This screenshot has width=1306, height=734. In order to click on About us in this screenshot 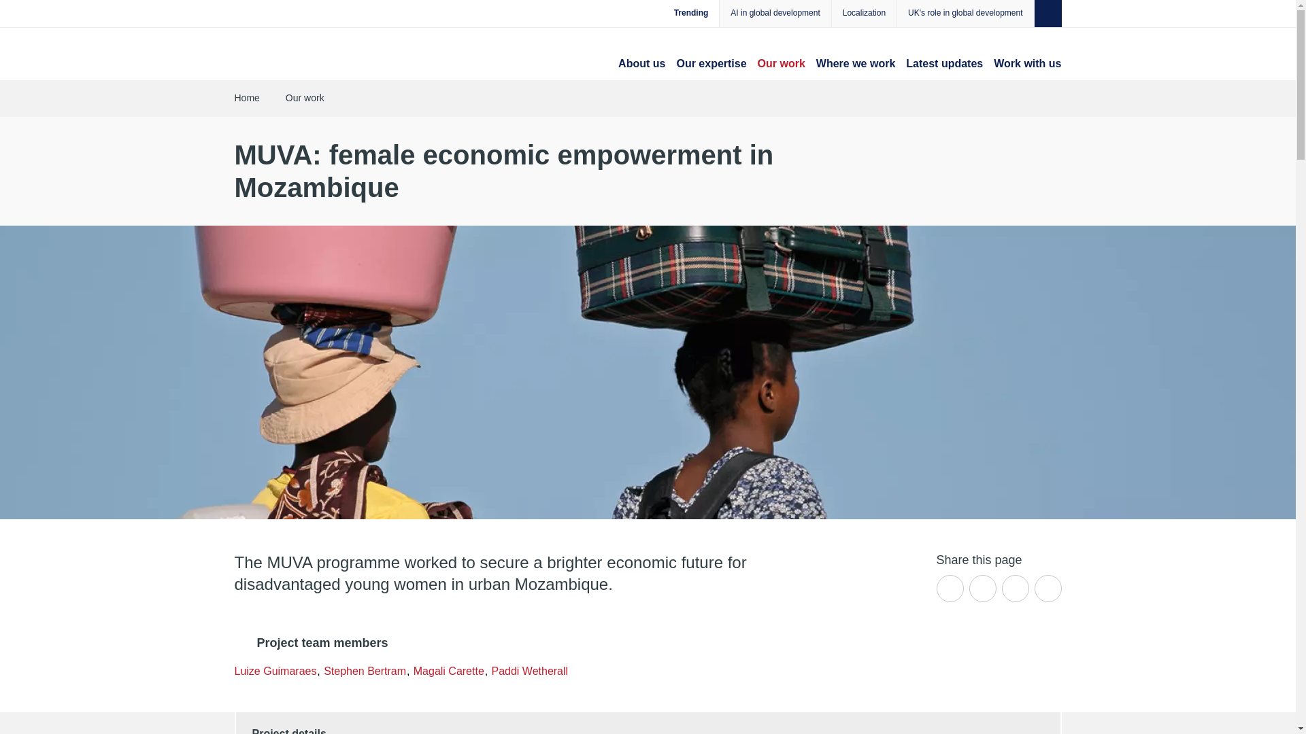, I will do `click(641, 63)`.